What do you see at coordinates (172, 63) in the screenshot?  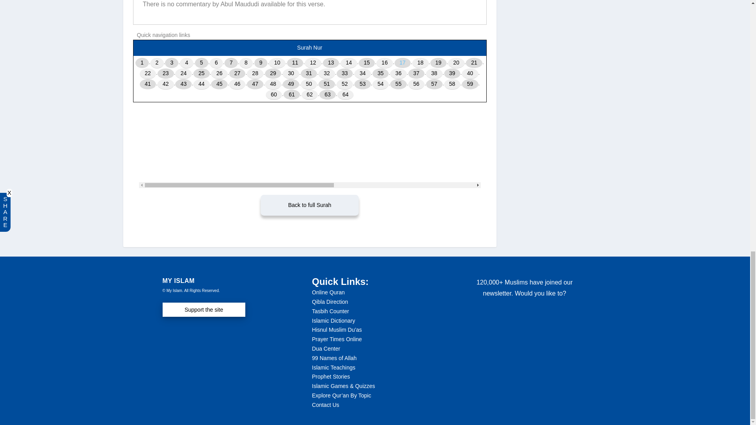 I see `3` at bounding box center [172, 63].